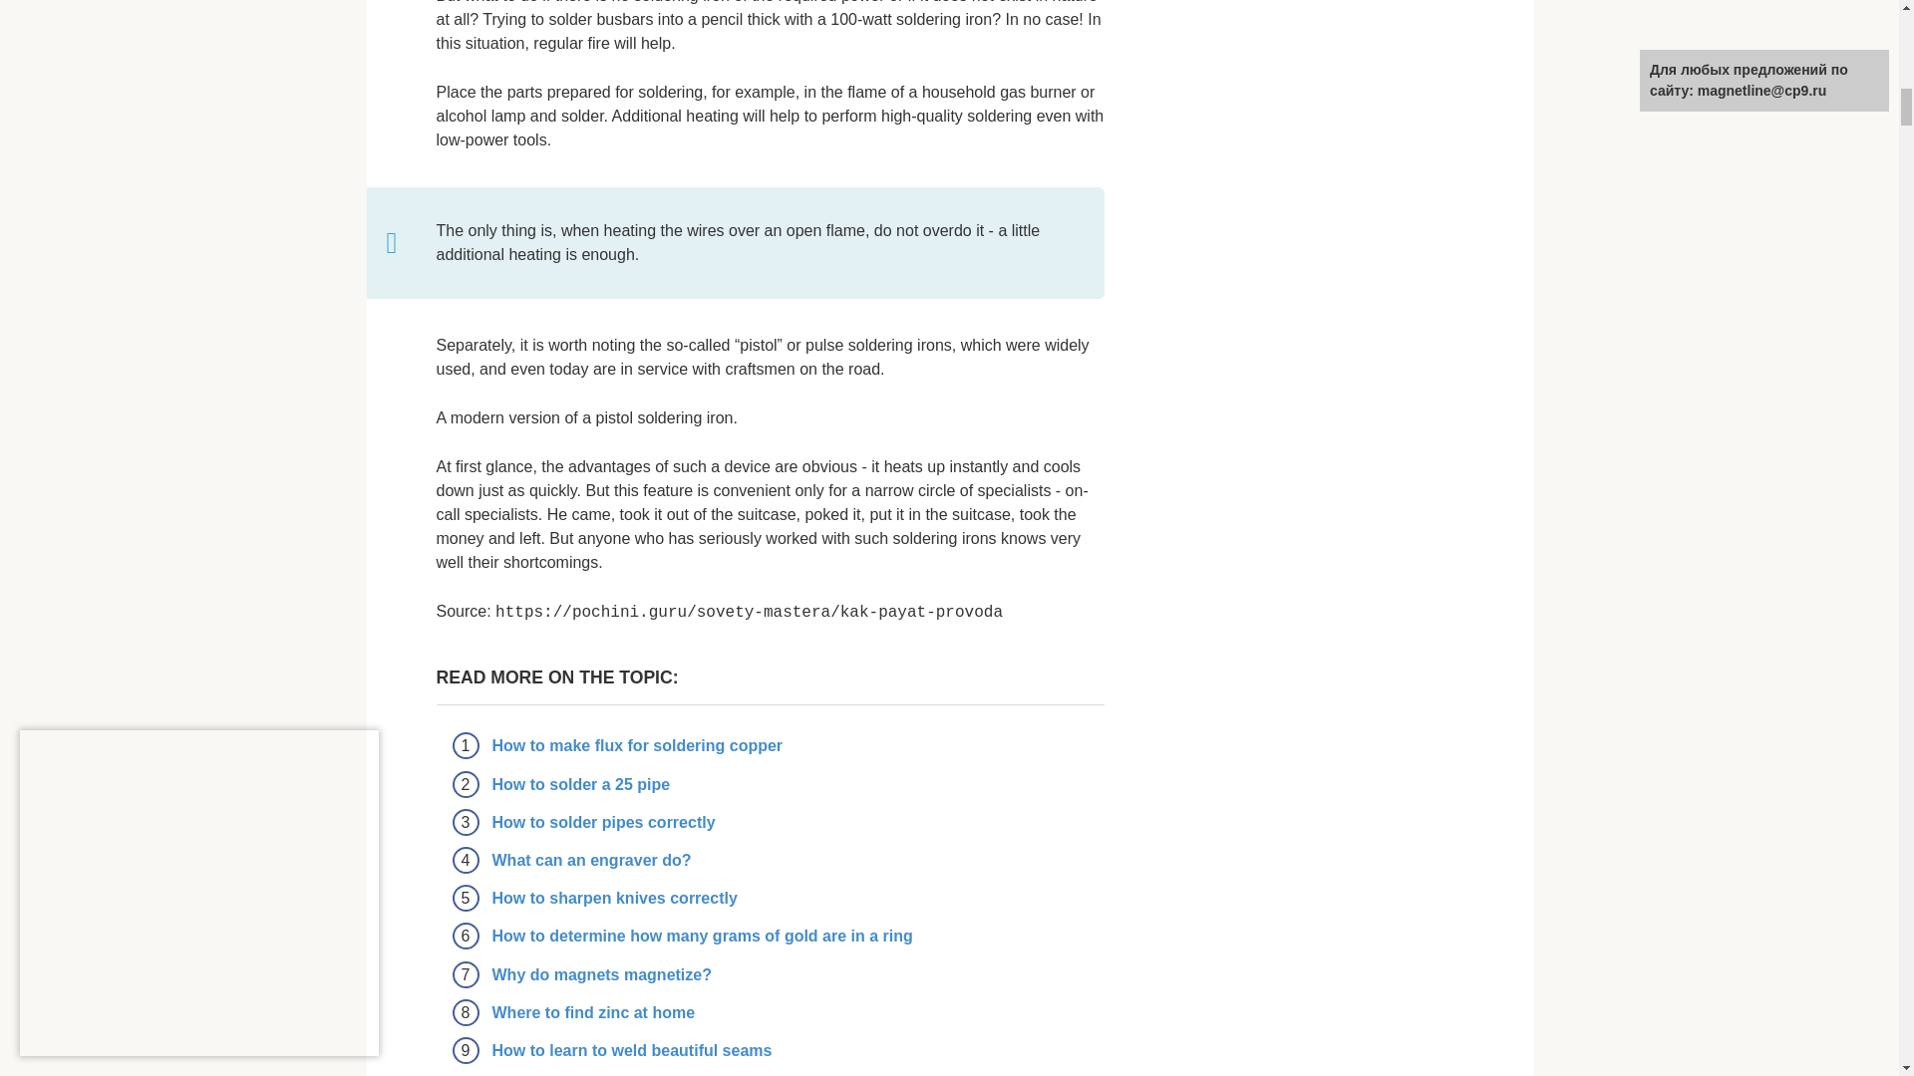 This screenshot has height=1076, width=1914. Describe the element at coordinates (591, 860) in the screenshot. I see `What can an engraver do?` at that location.